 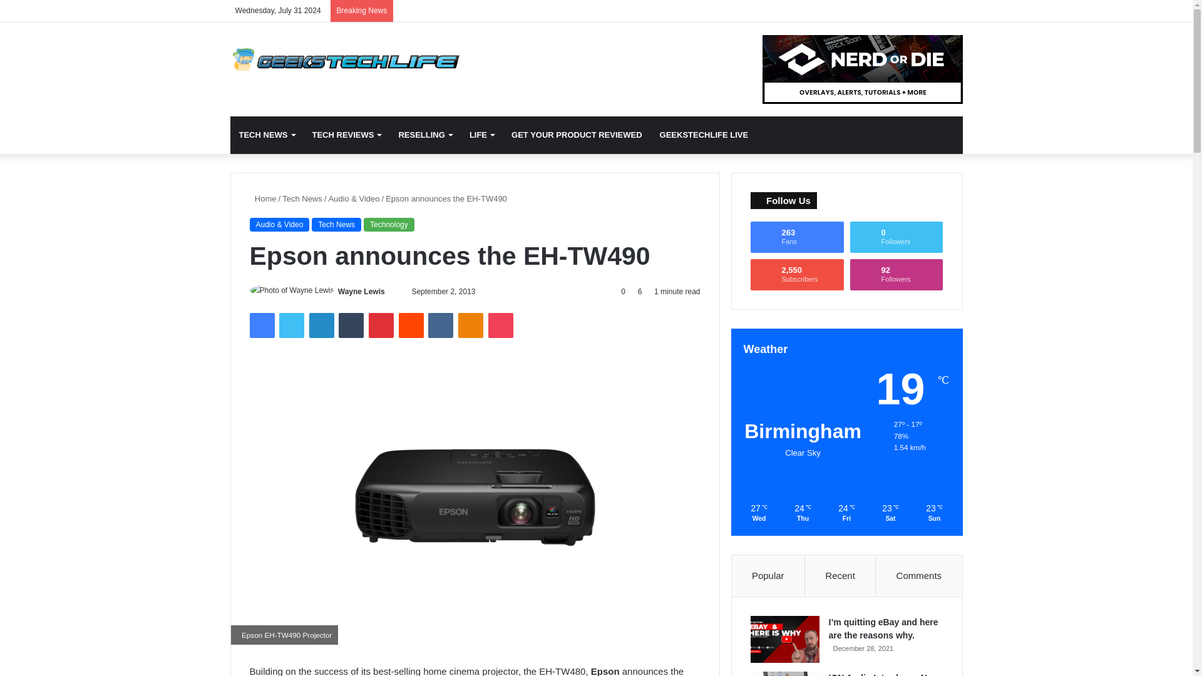 I want to click on Wayne Lewis, so click(x=361, y=292).